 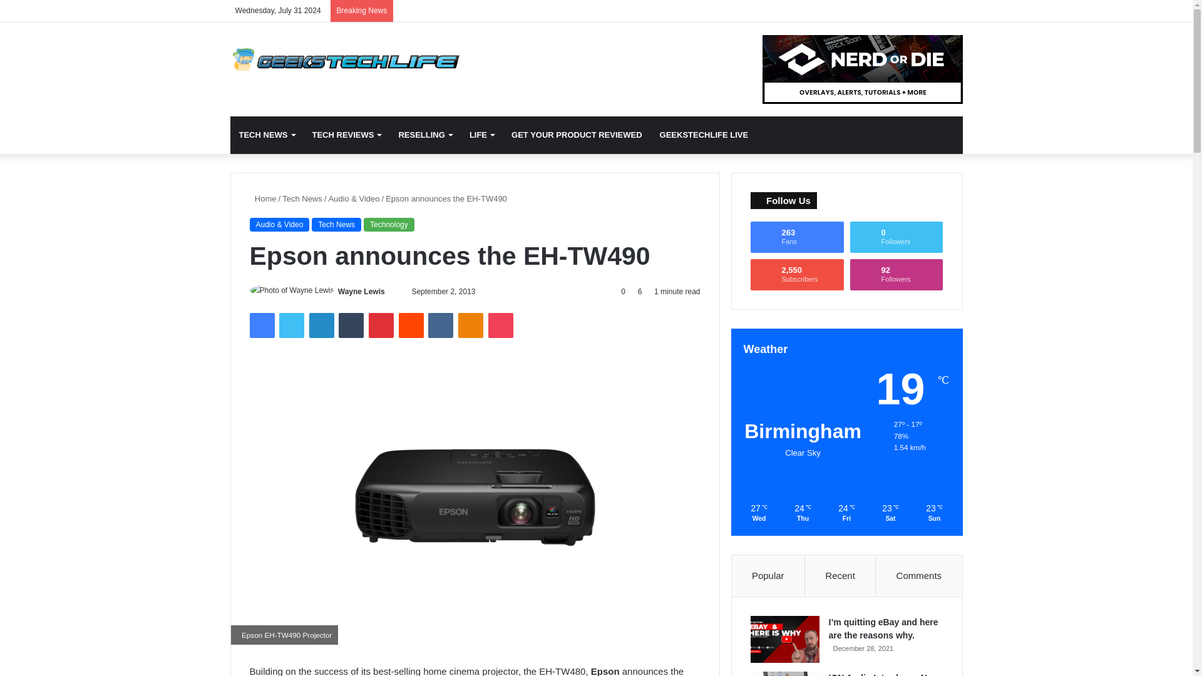 I want to click on Wayne Lewis, so click(x=361, y=292).